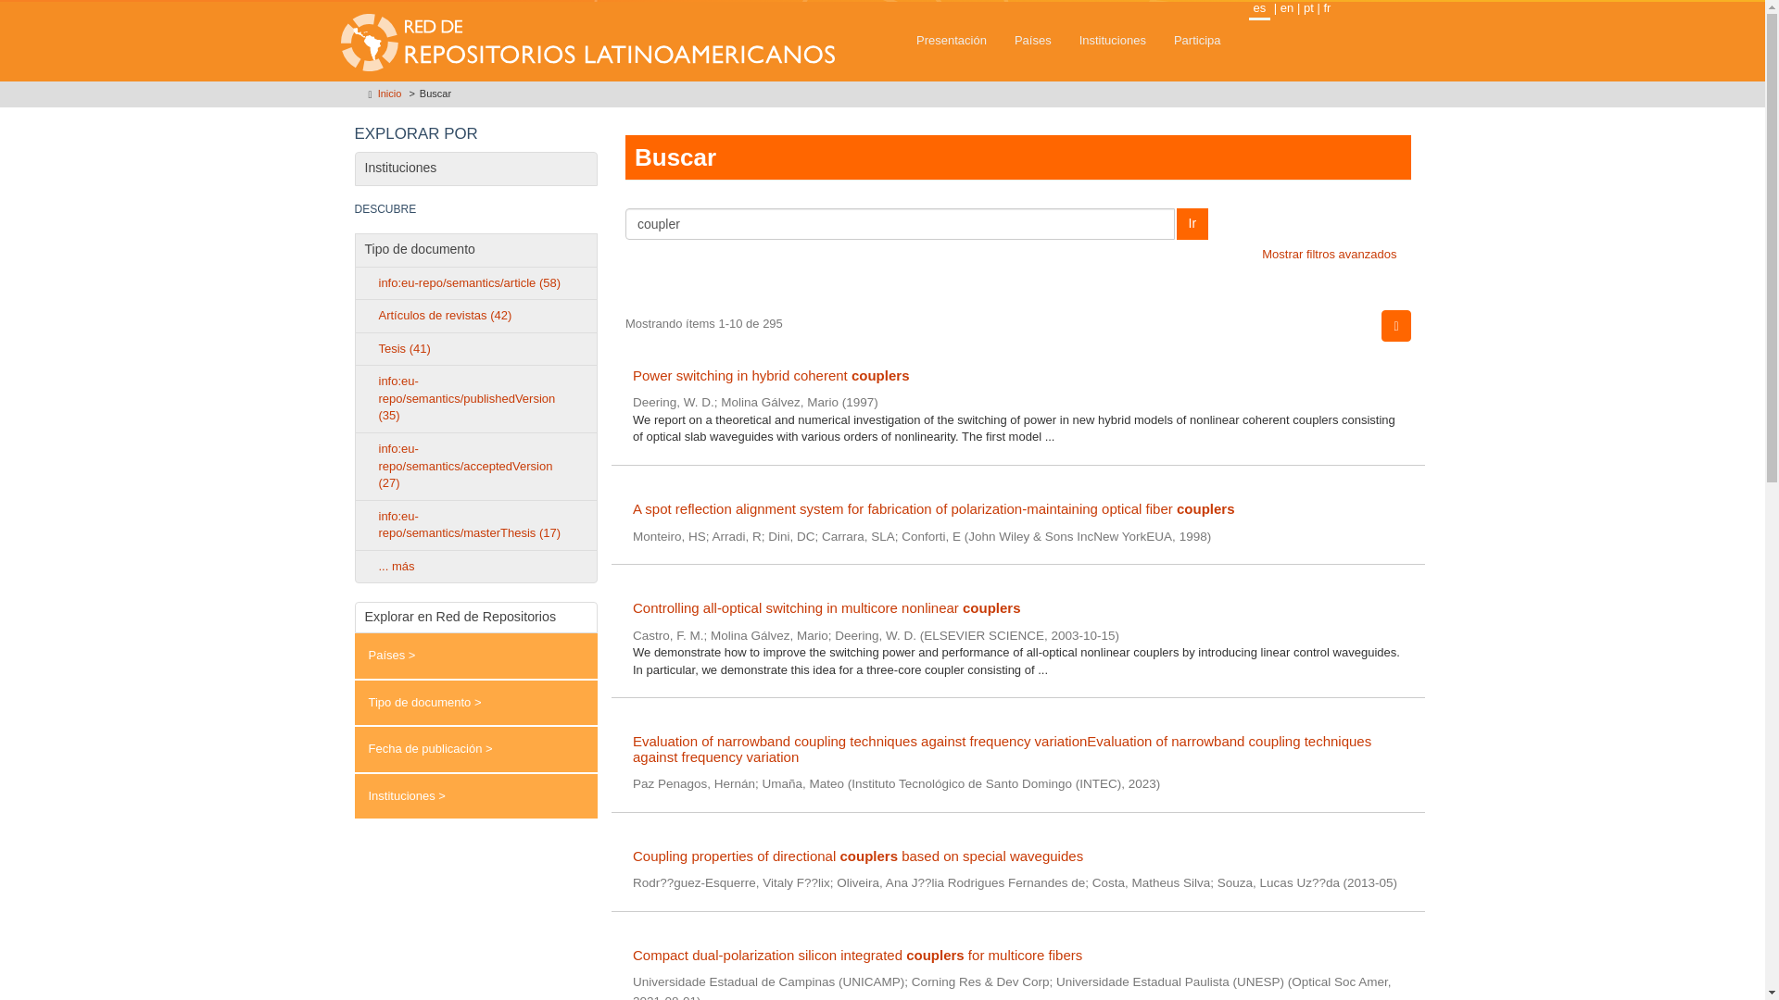  What do you see at coordinates (1112, 41) in the screenshot?
I see `Instituciones` at bounding box center [1112, 41].